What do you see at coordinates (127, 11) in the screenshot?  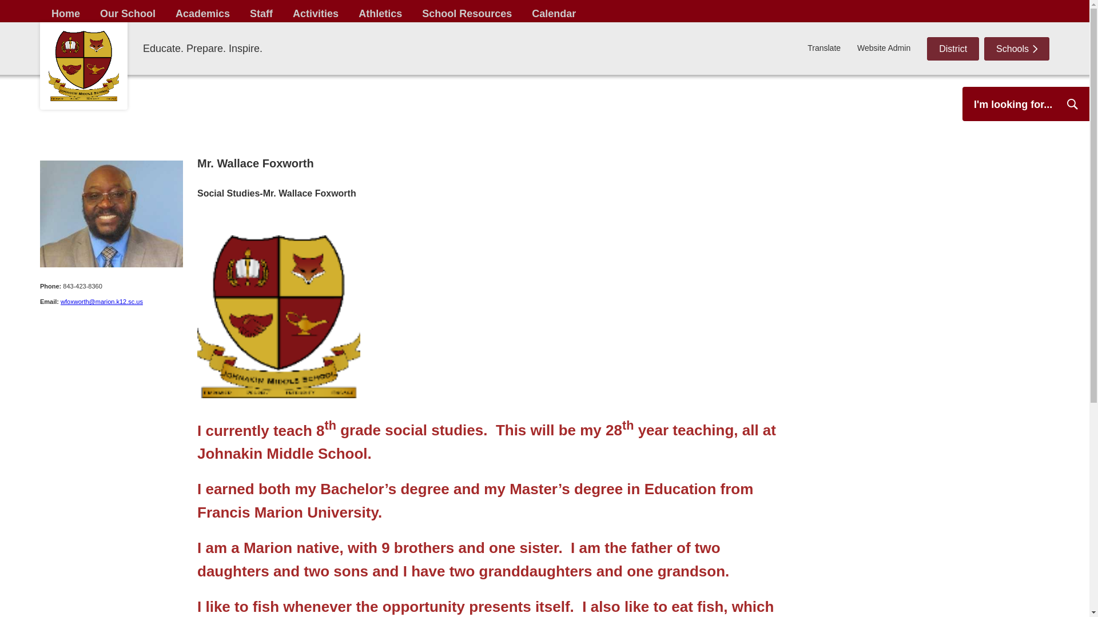 I see `Our School` at bounding box center [127, 11].